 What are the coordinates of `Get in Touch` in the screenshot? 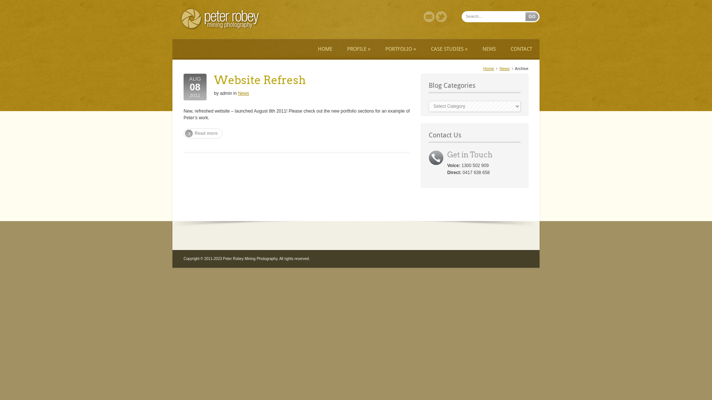 It's located at (470, 155).